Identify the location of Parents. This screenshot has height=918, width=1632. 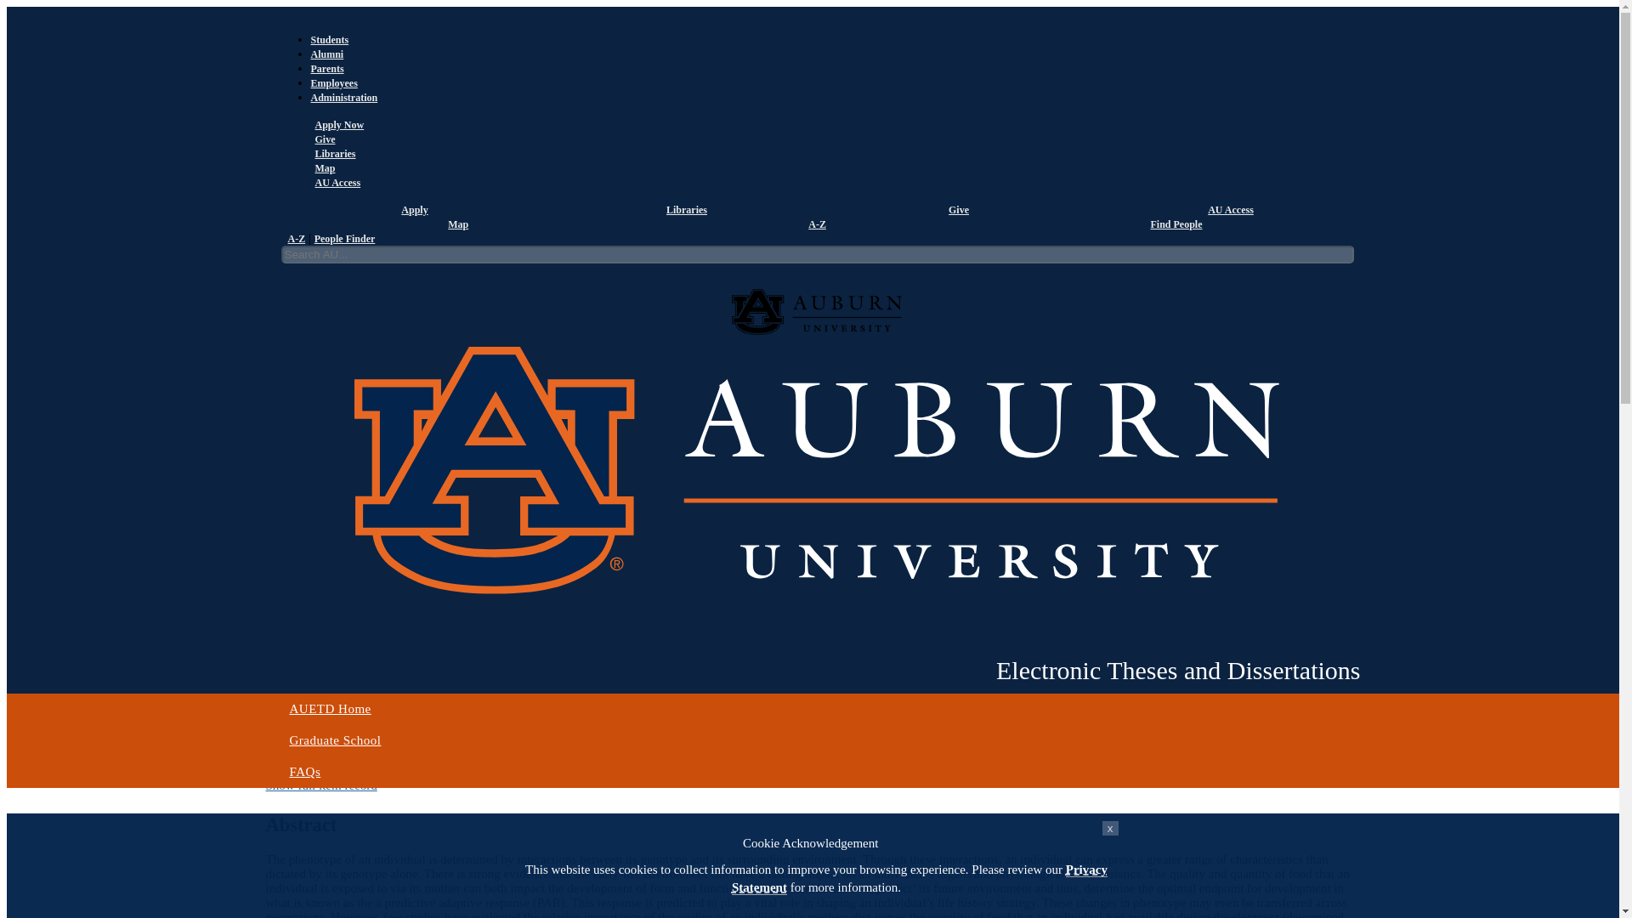
(328, 68).